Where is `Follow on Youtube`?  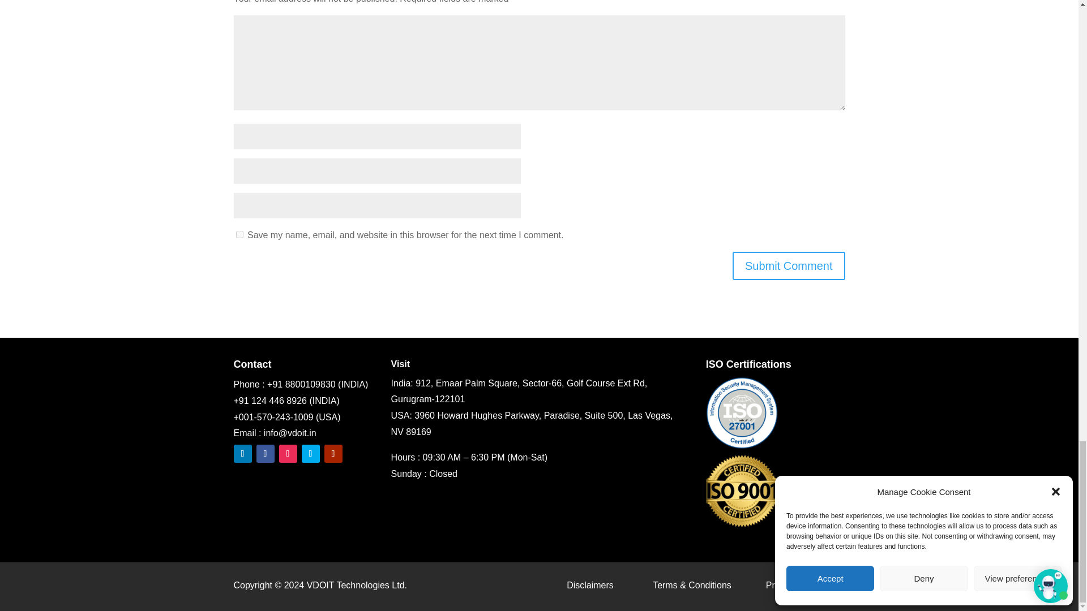 Follow on Youtube is located at coordinates (333, 454).